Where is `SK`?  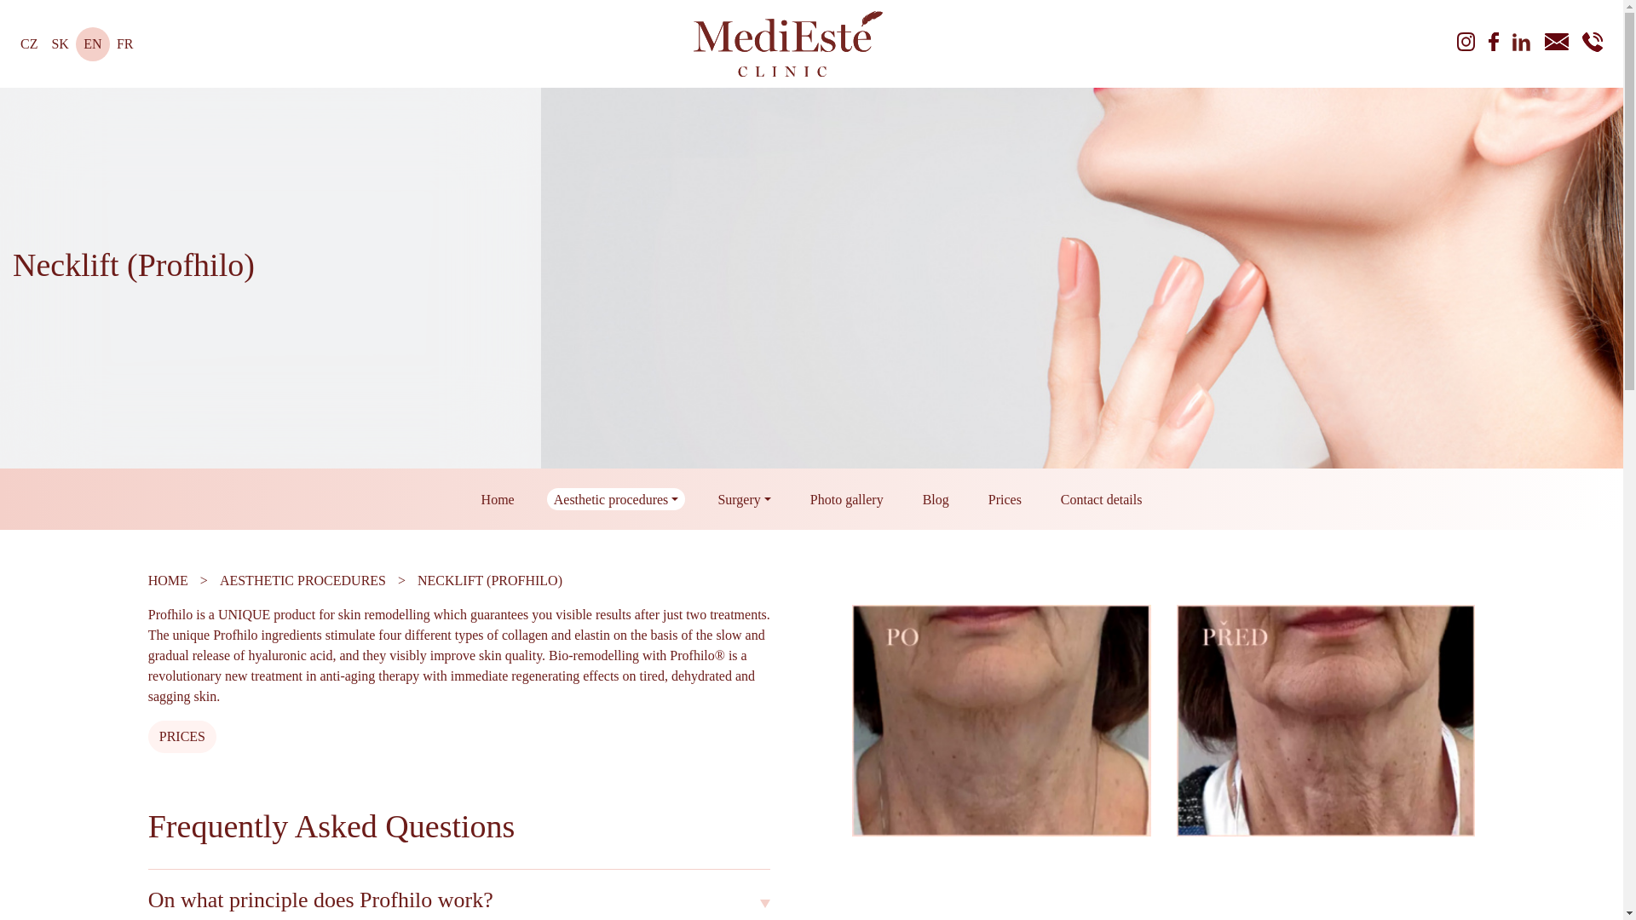 SK is located at coordinates (60, 44).